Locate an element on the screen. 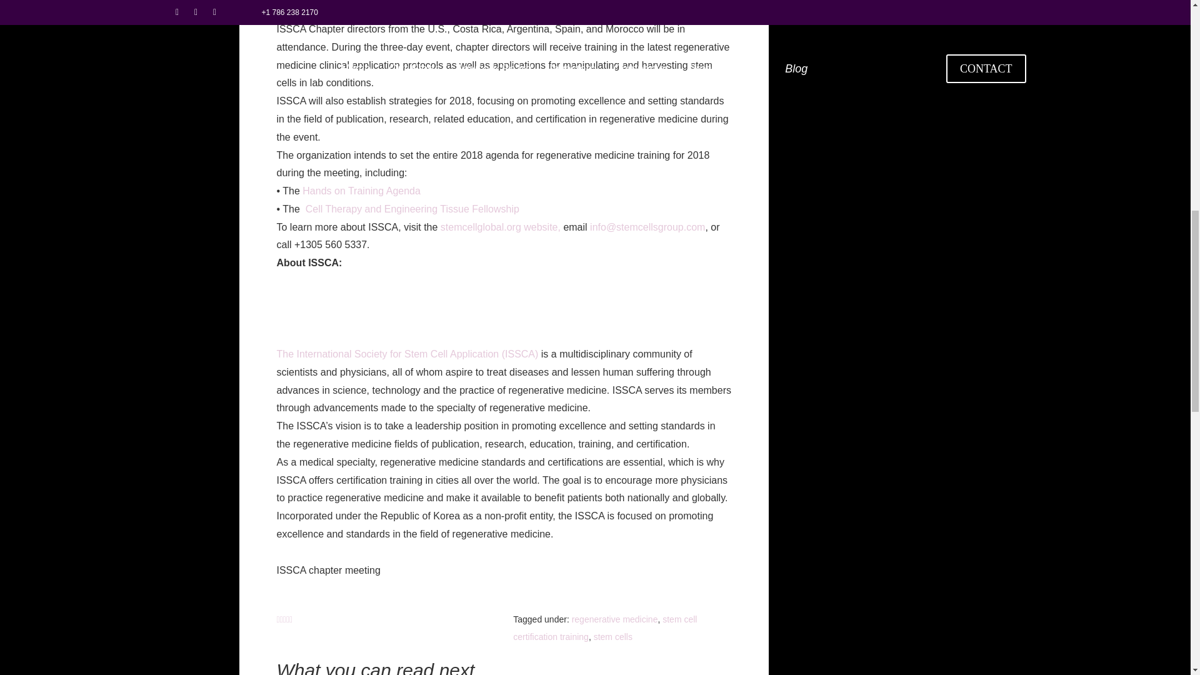  Cell Therapy and Engineering Tissue Fellowship is located at coordinates (412, 209).